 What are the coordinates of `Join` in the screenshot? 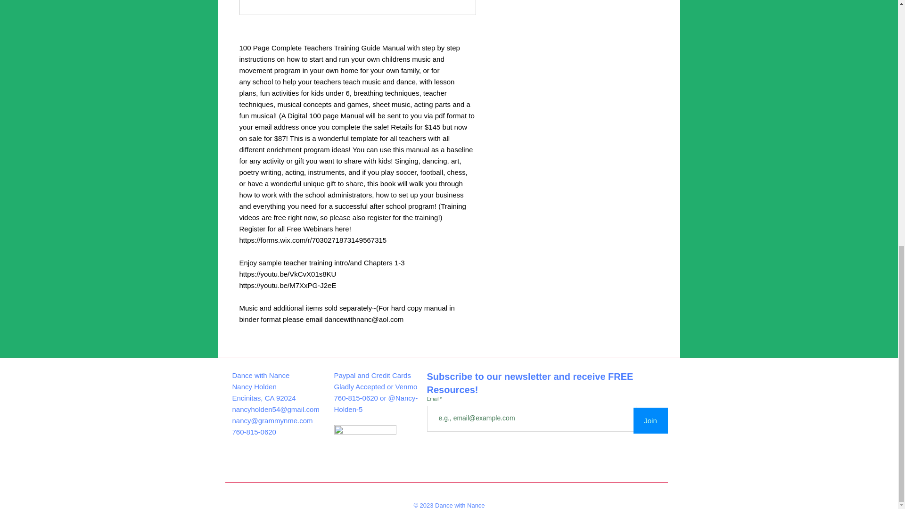 It's located at (650, 420).